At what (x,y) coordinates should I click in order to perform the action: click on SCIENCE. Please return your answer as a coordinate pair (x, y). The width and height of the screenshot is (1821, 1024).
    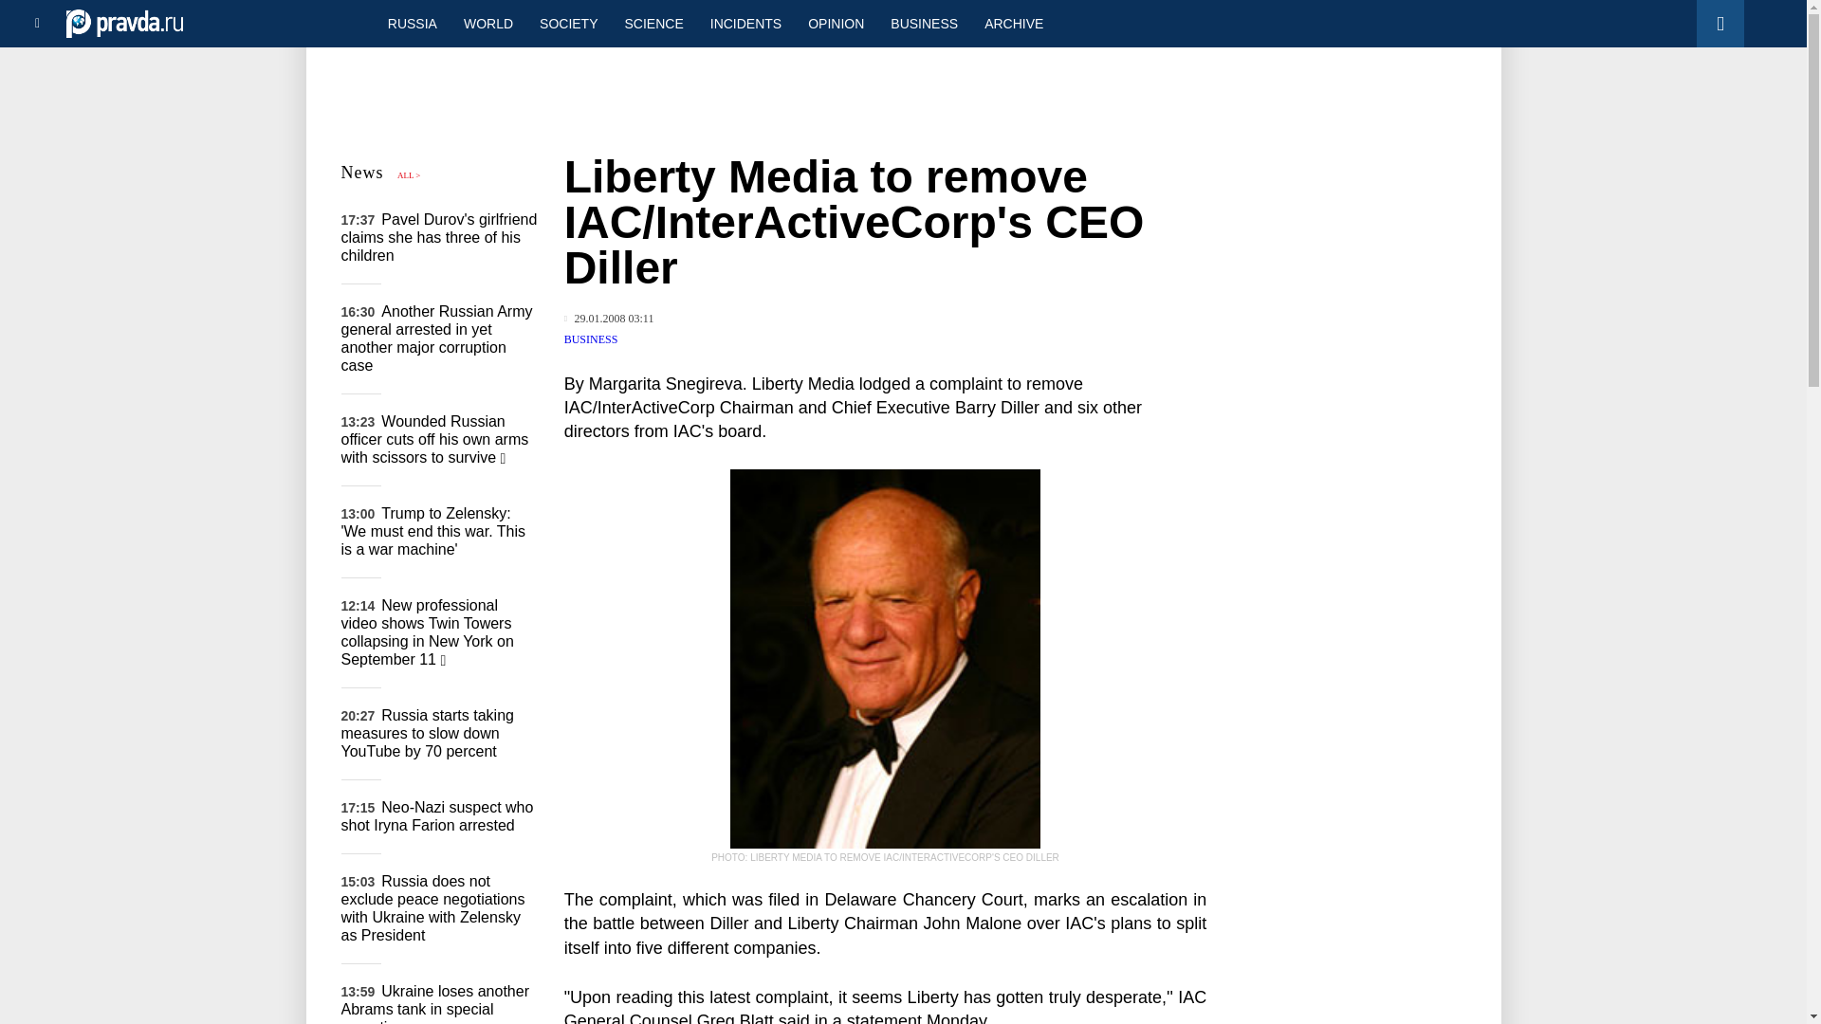
    Looking at the image, I should click on (654, 23).